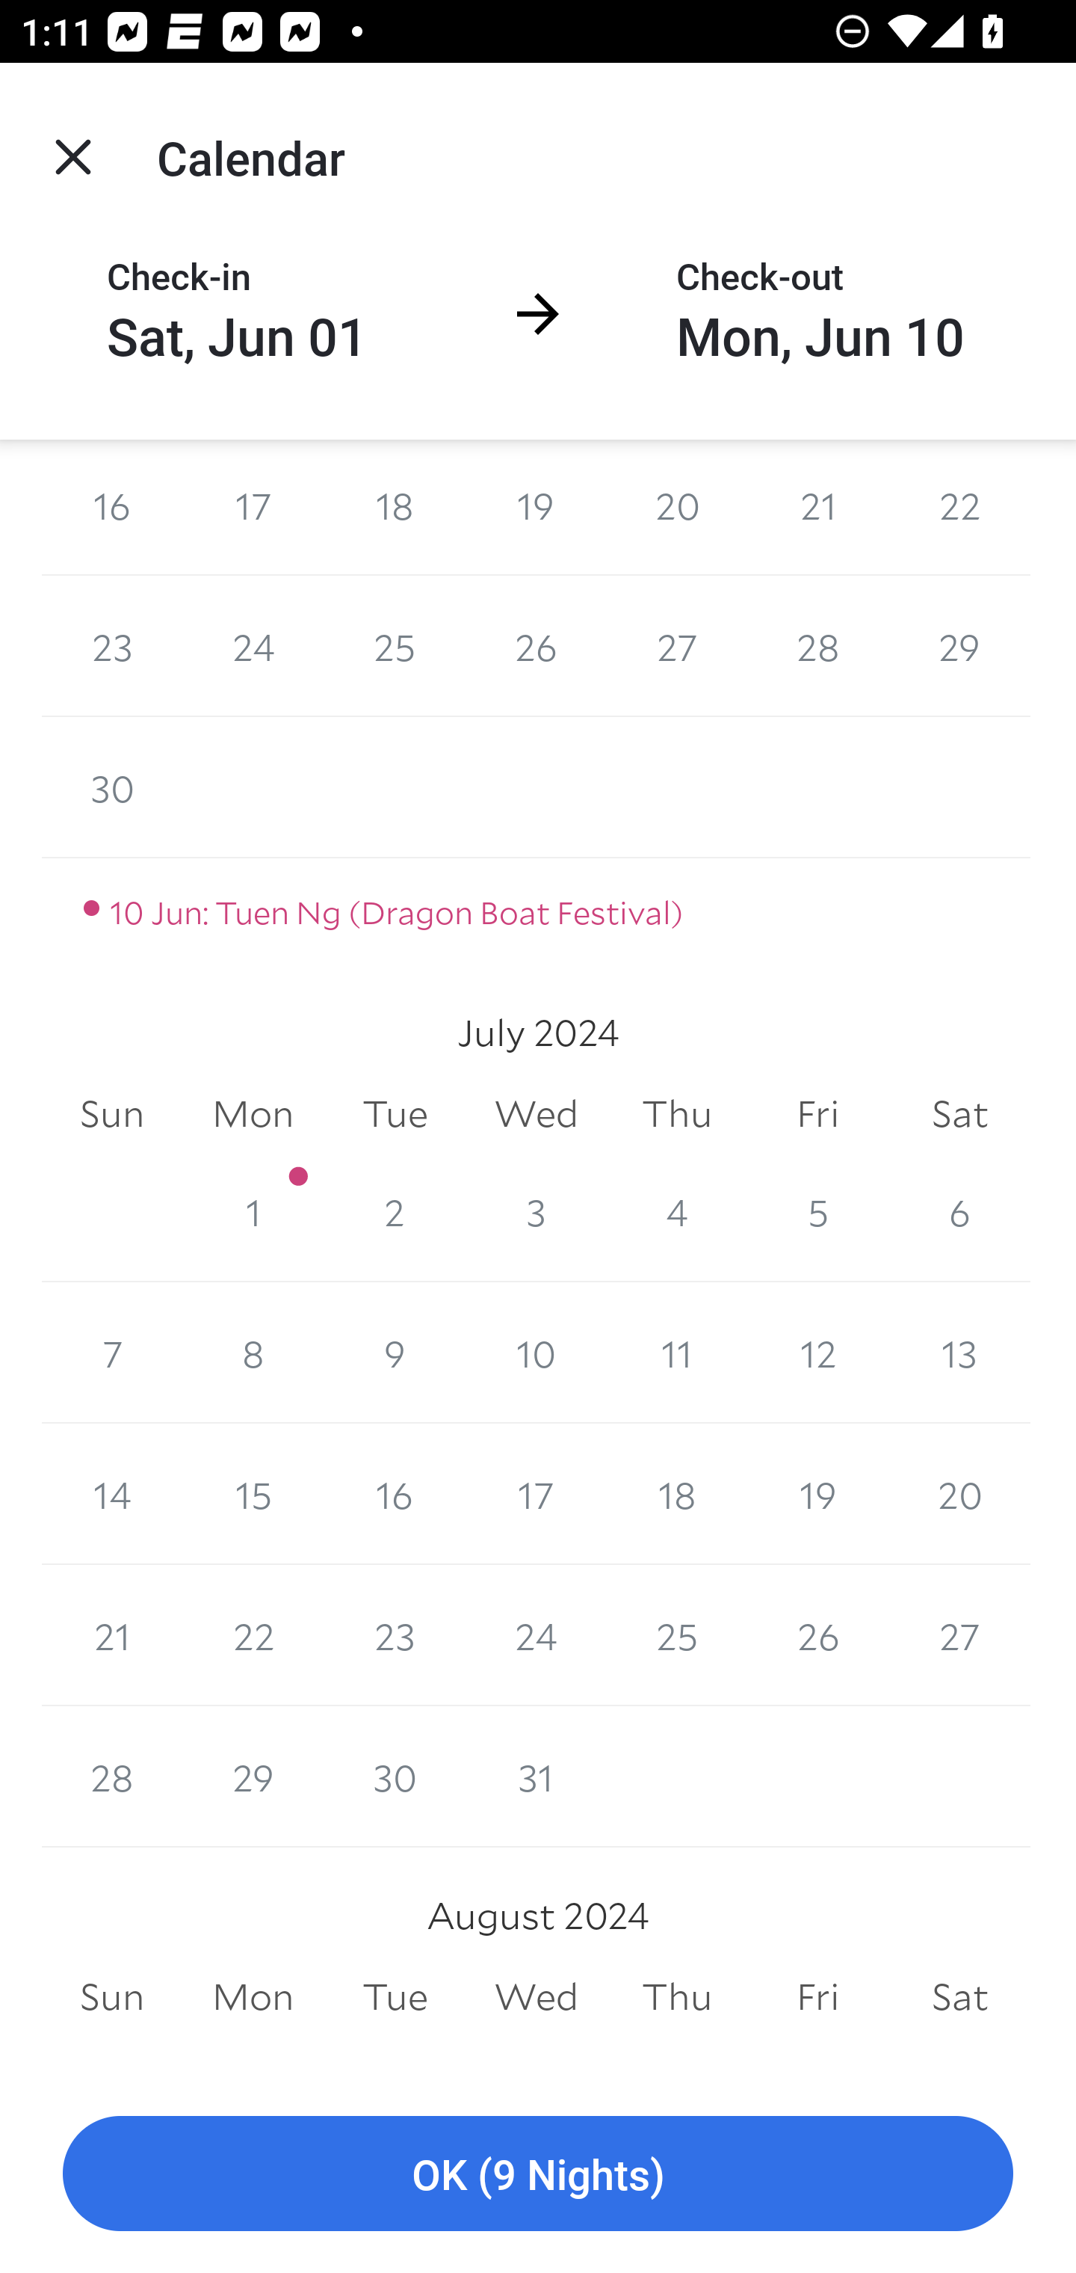  Describe the element at coordinates (677, 1211) in the screenshot. I see `4 4 July 2024` at that location.